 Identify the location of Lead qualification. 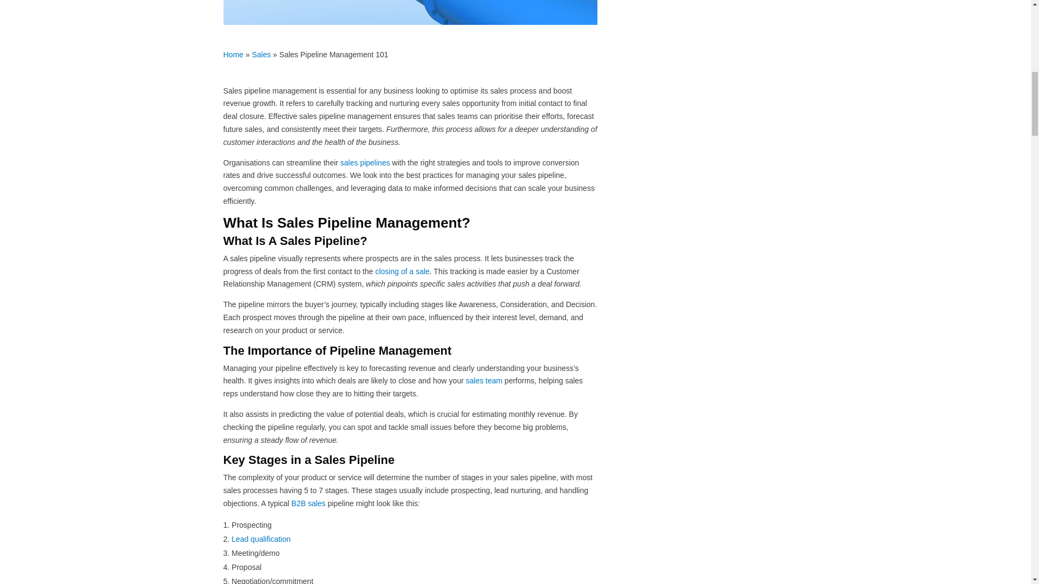
(261, 539).